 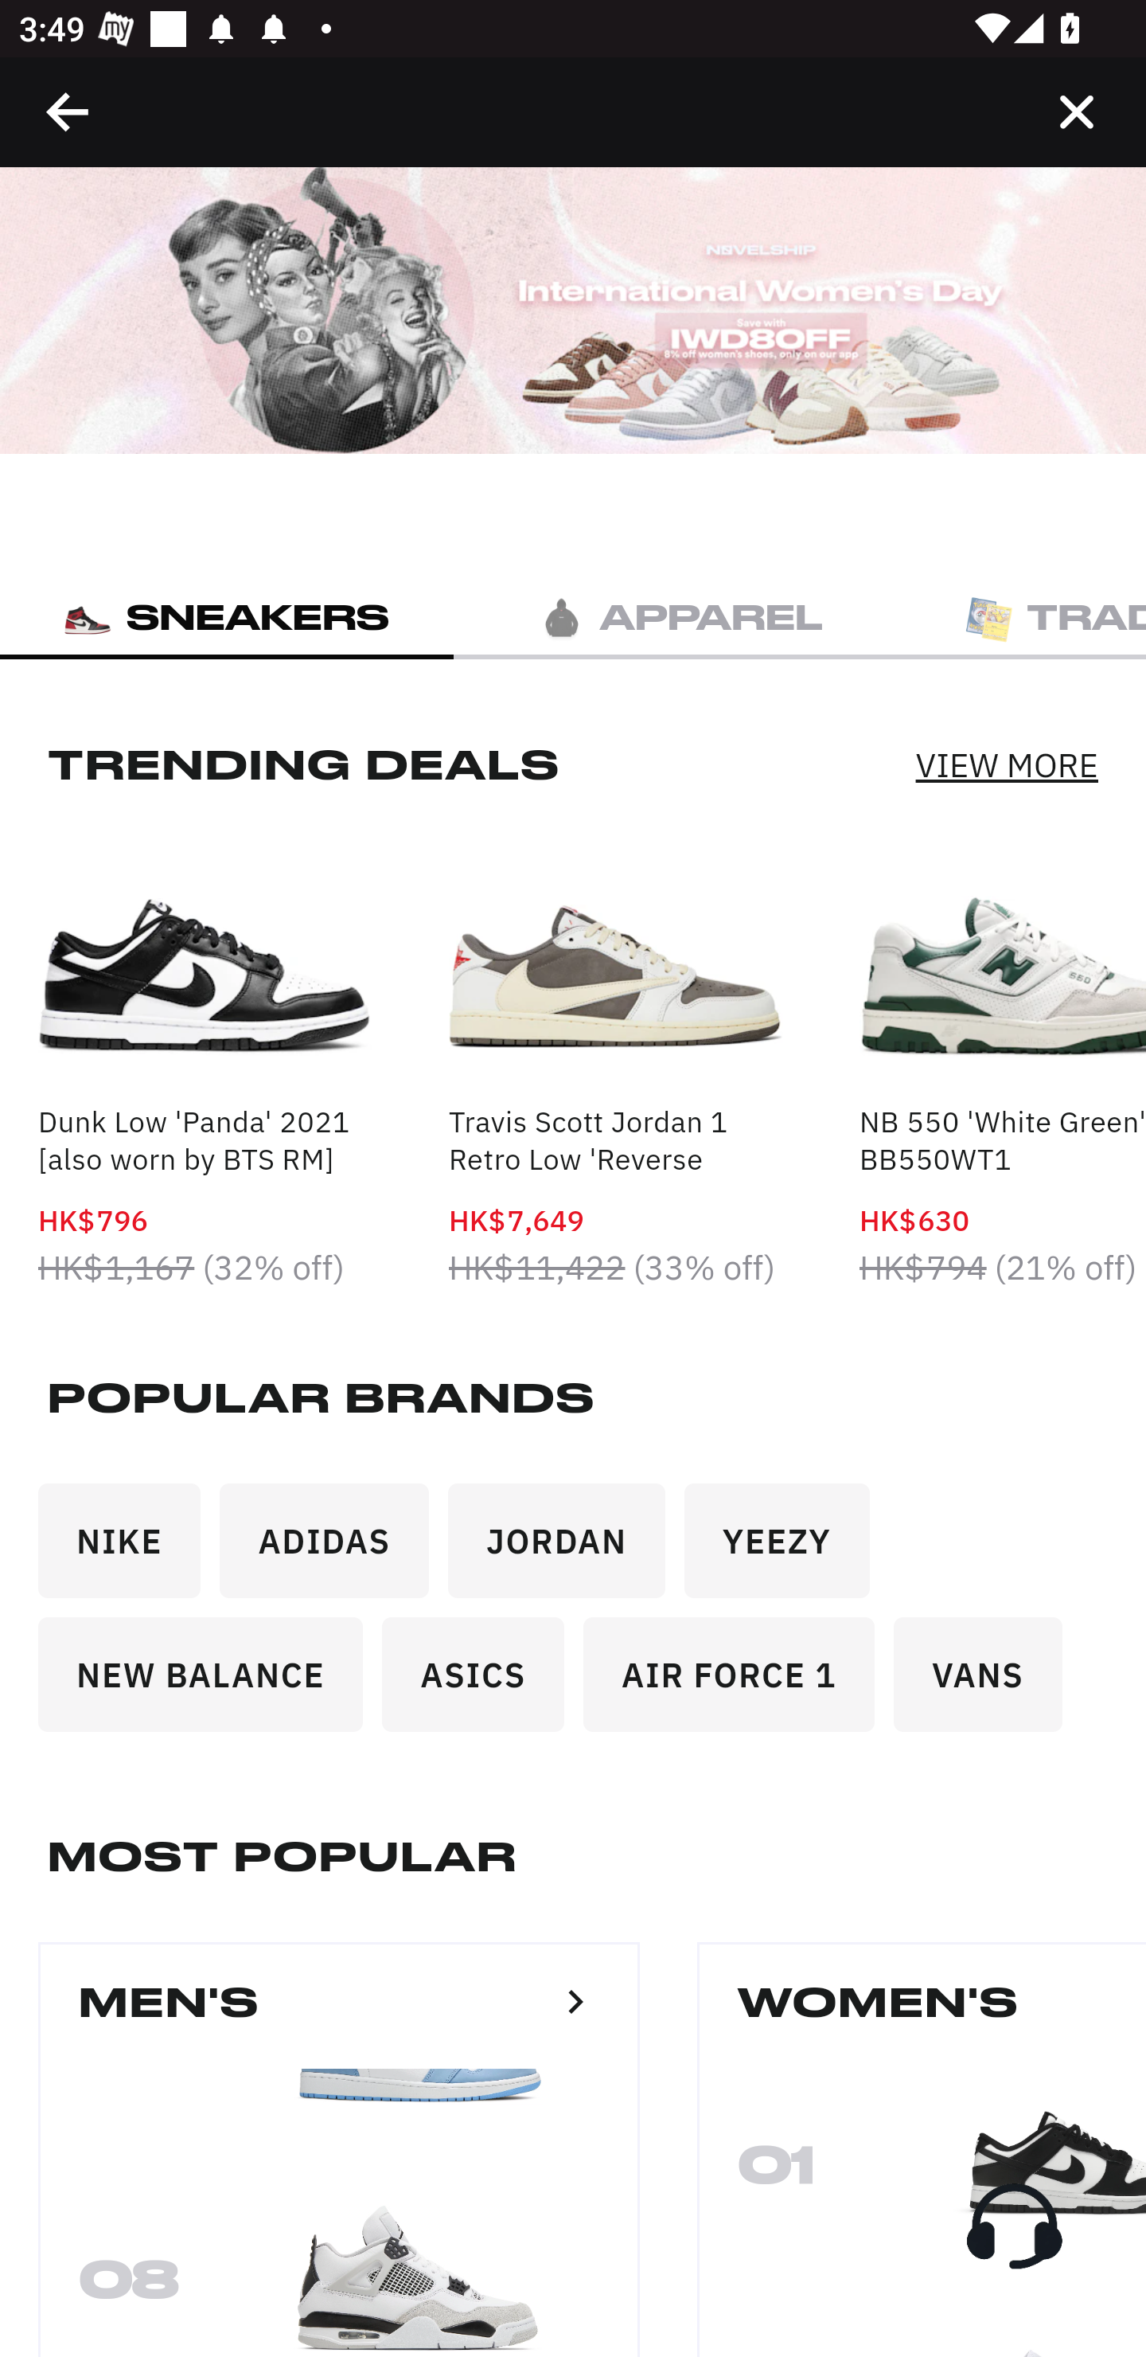 I want to click on , so click(x=68, y=111).